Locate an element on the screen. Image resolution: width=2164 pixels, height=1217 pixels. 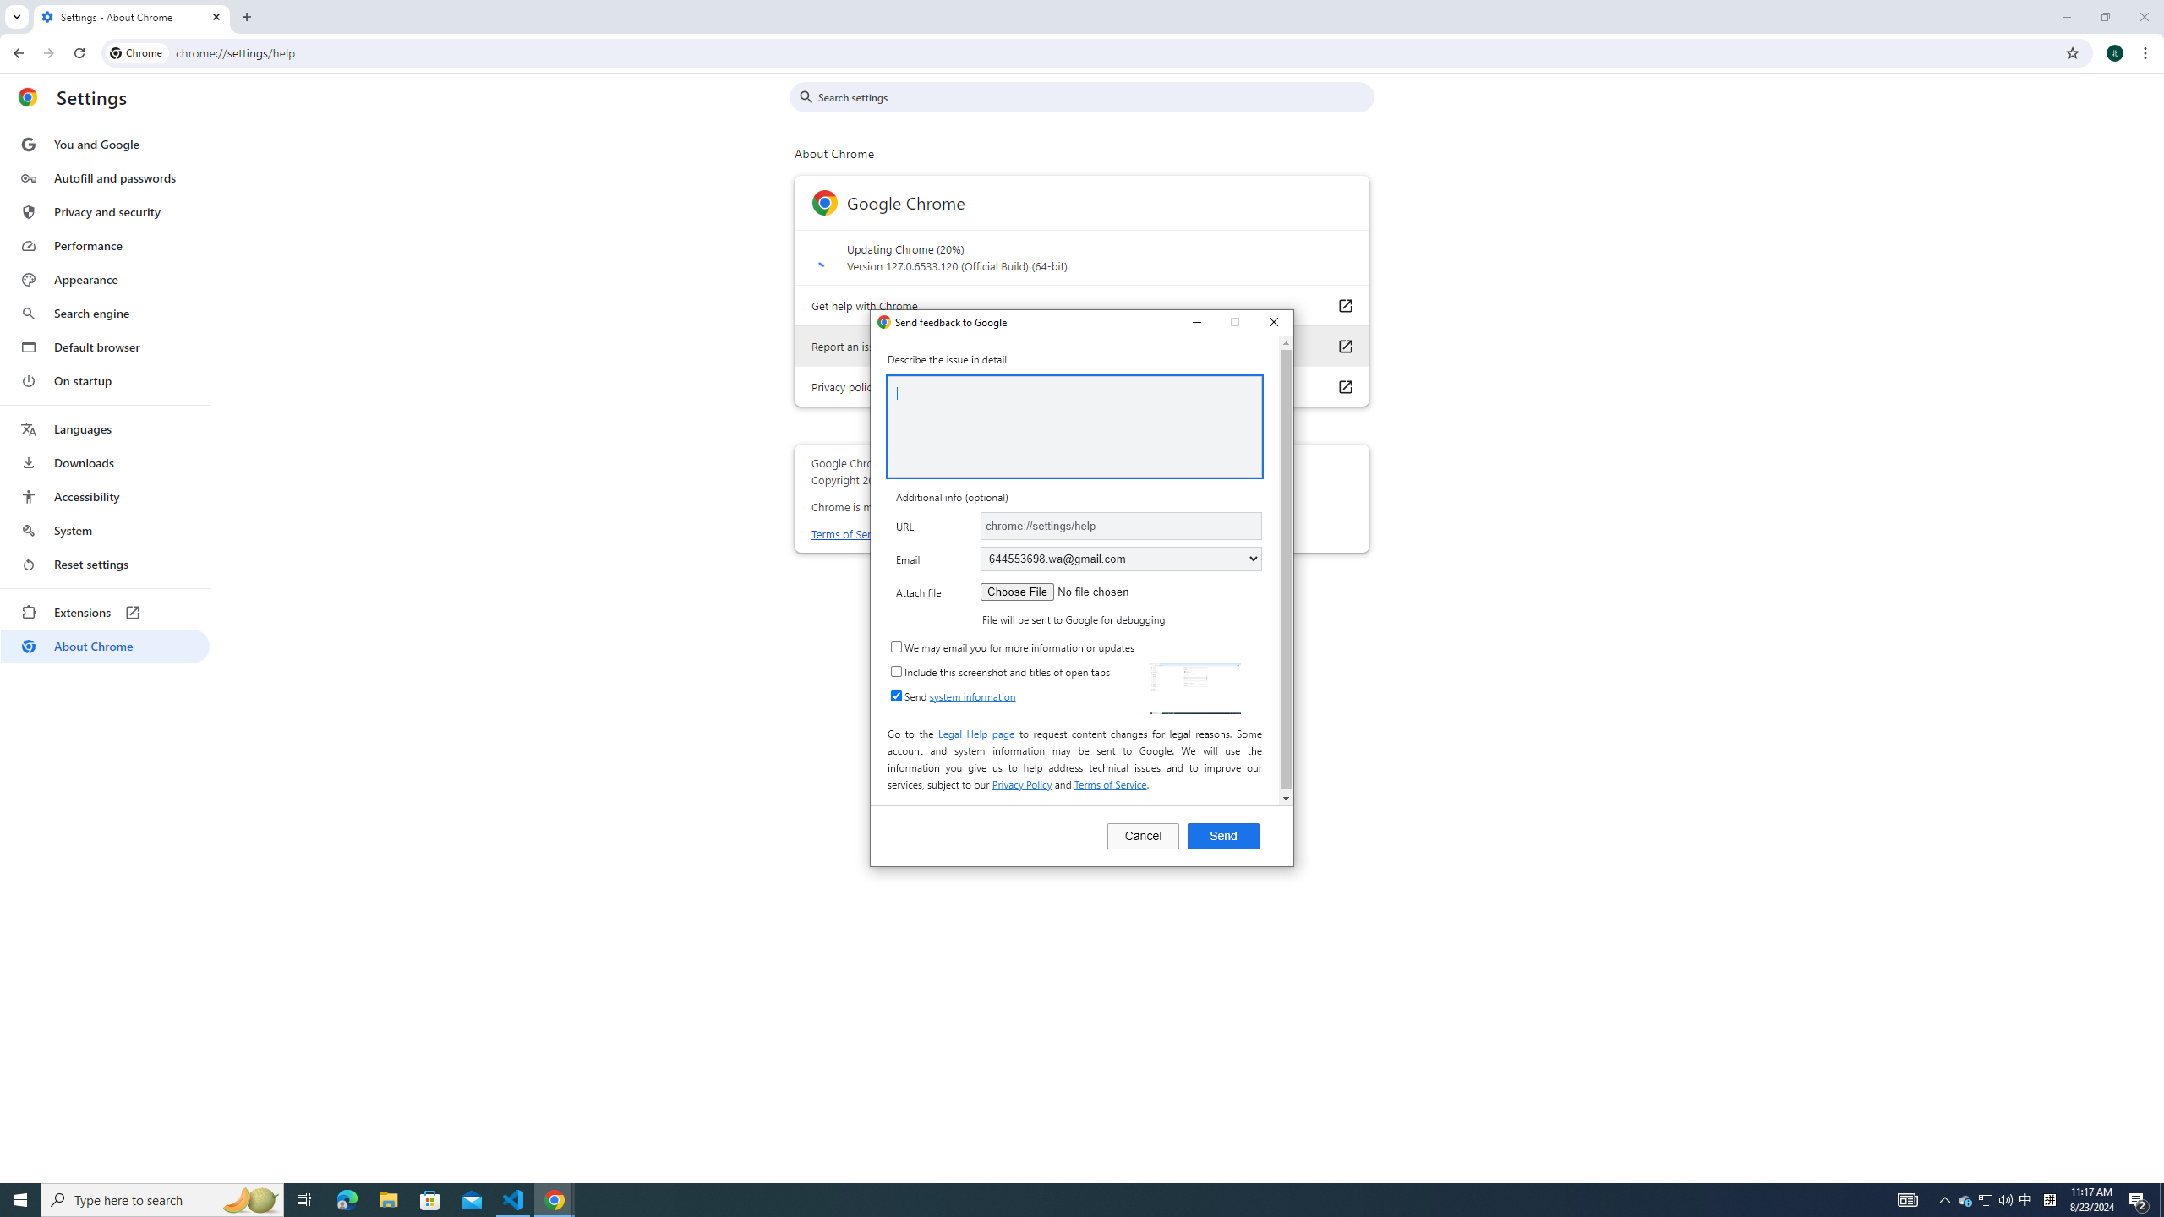
Send is located at coordinates (1223, 836).